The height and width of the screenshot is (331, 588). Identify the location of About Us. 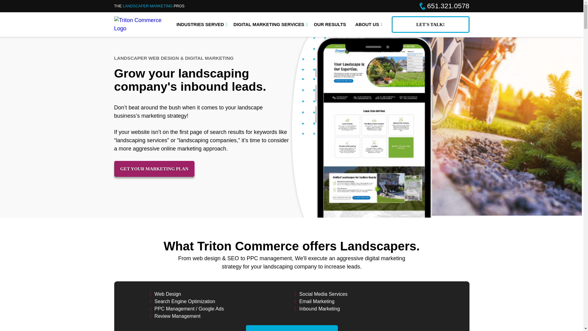
(367, 25).